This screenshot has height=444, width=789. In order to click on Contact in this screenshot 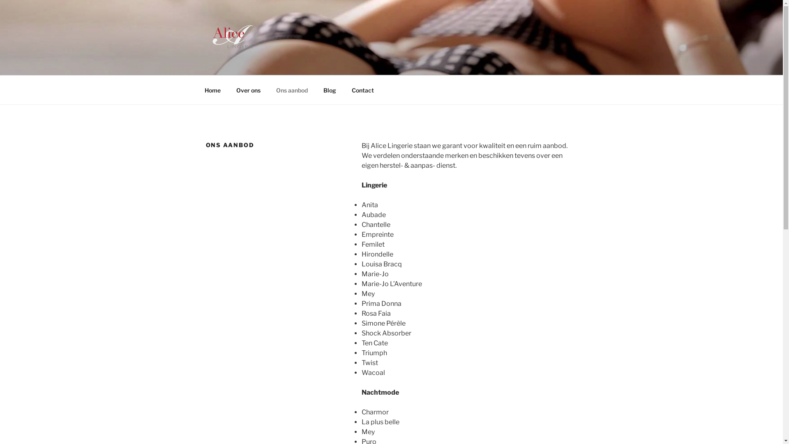, I will do `click(362, 90)`.